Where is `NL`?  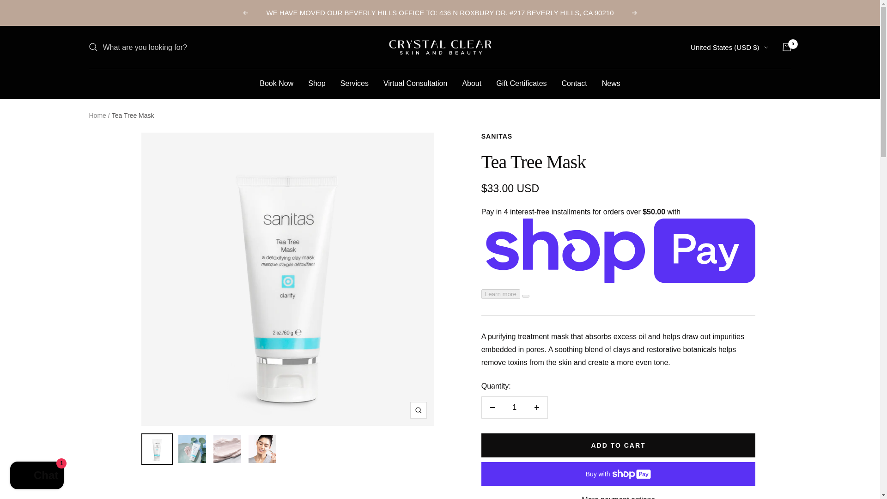
NL is located at coordinates (703, 321).